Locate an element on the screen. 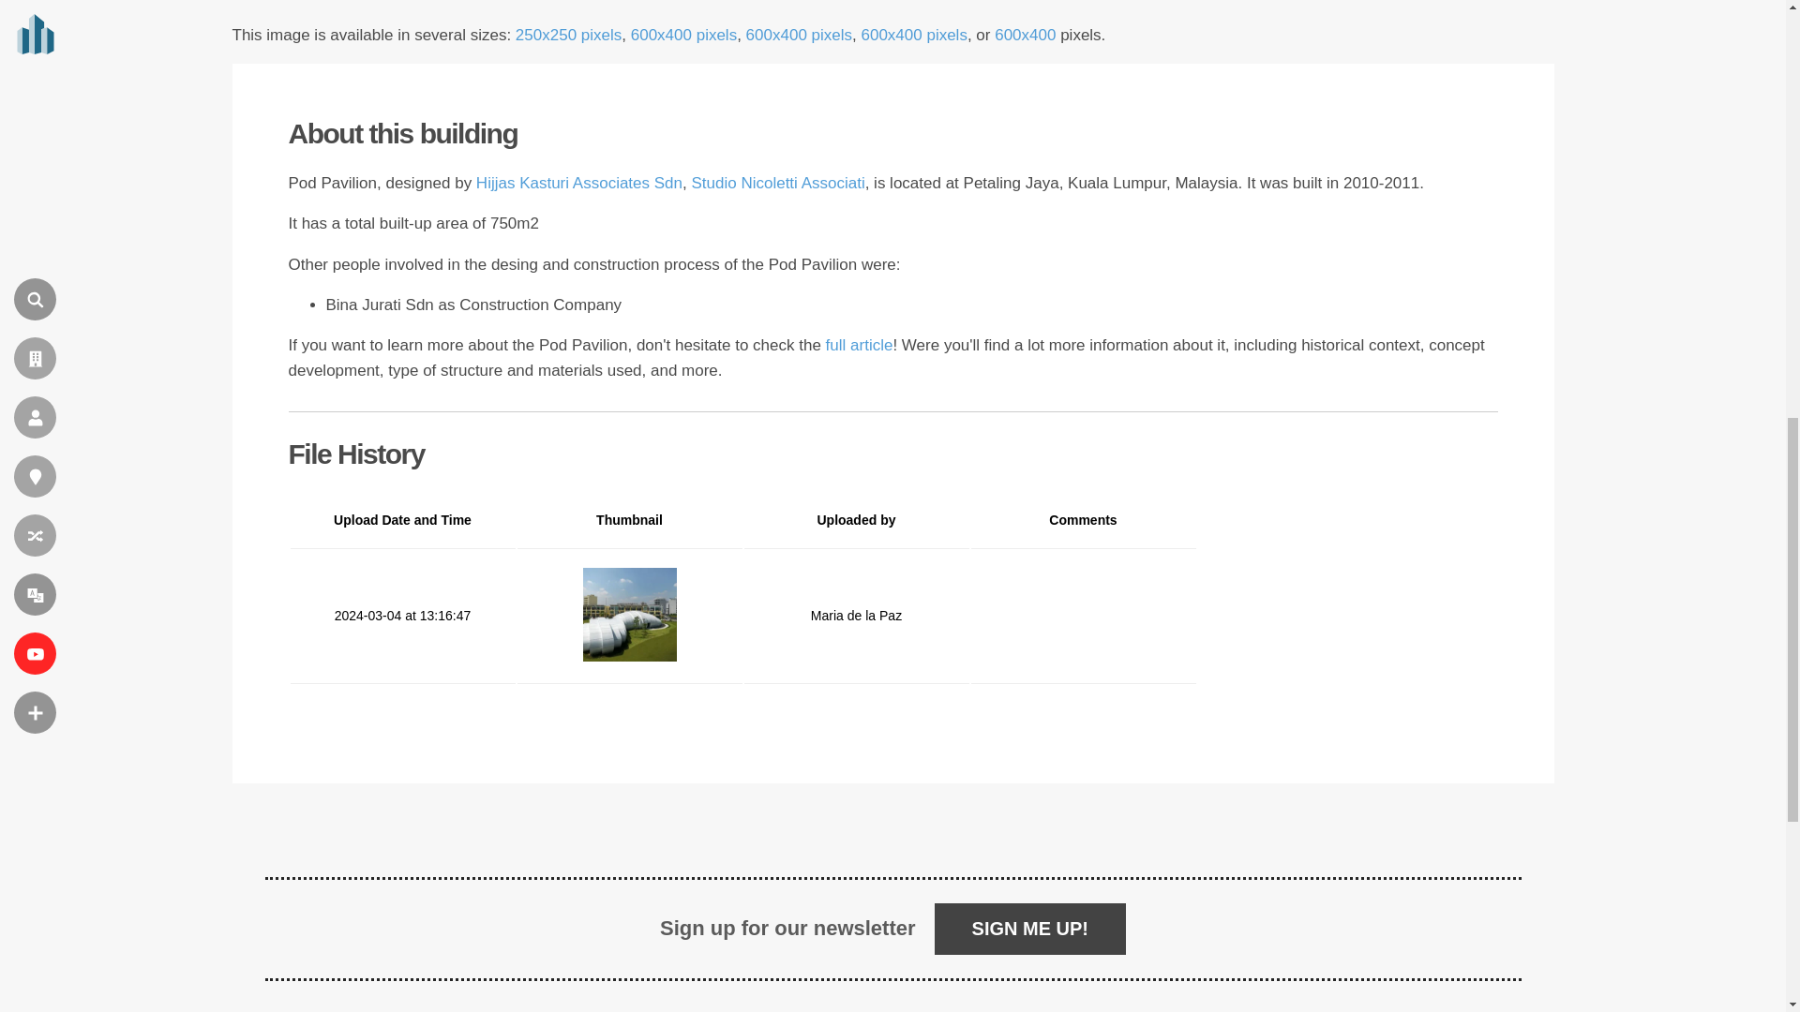 This screenshot has height=1012, width=1800. 600x400 pixels is located at coordinates (913, 36).